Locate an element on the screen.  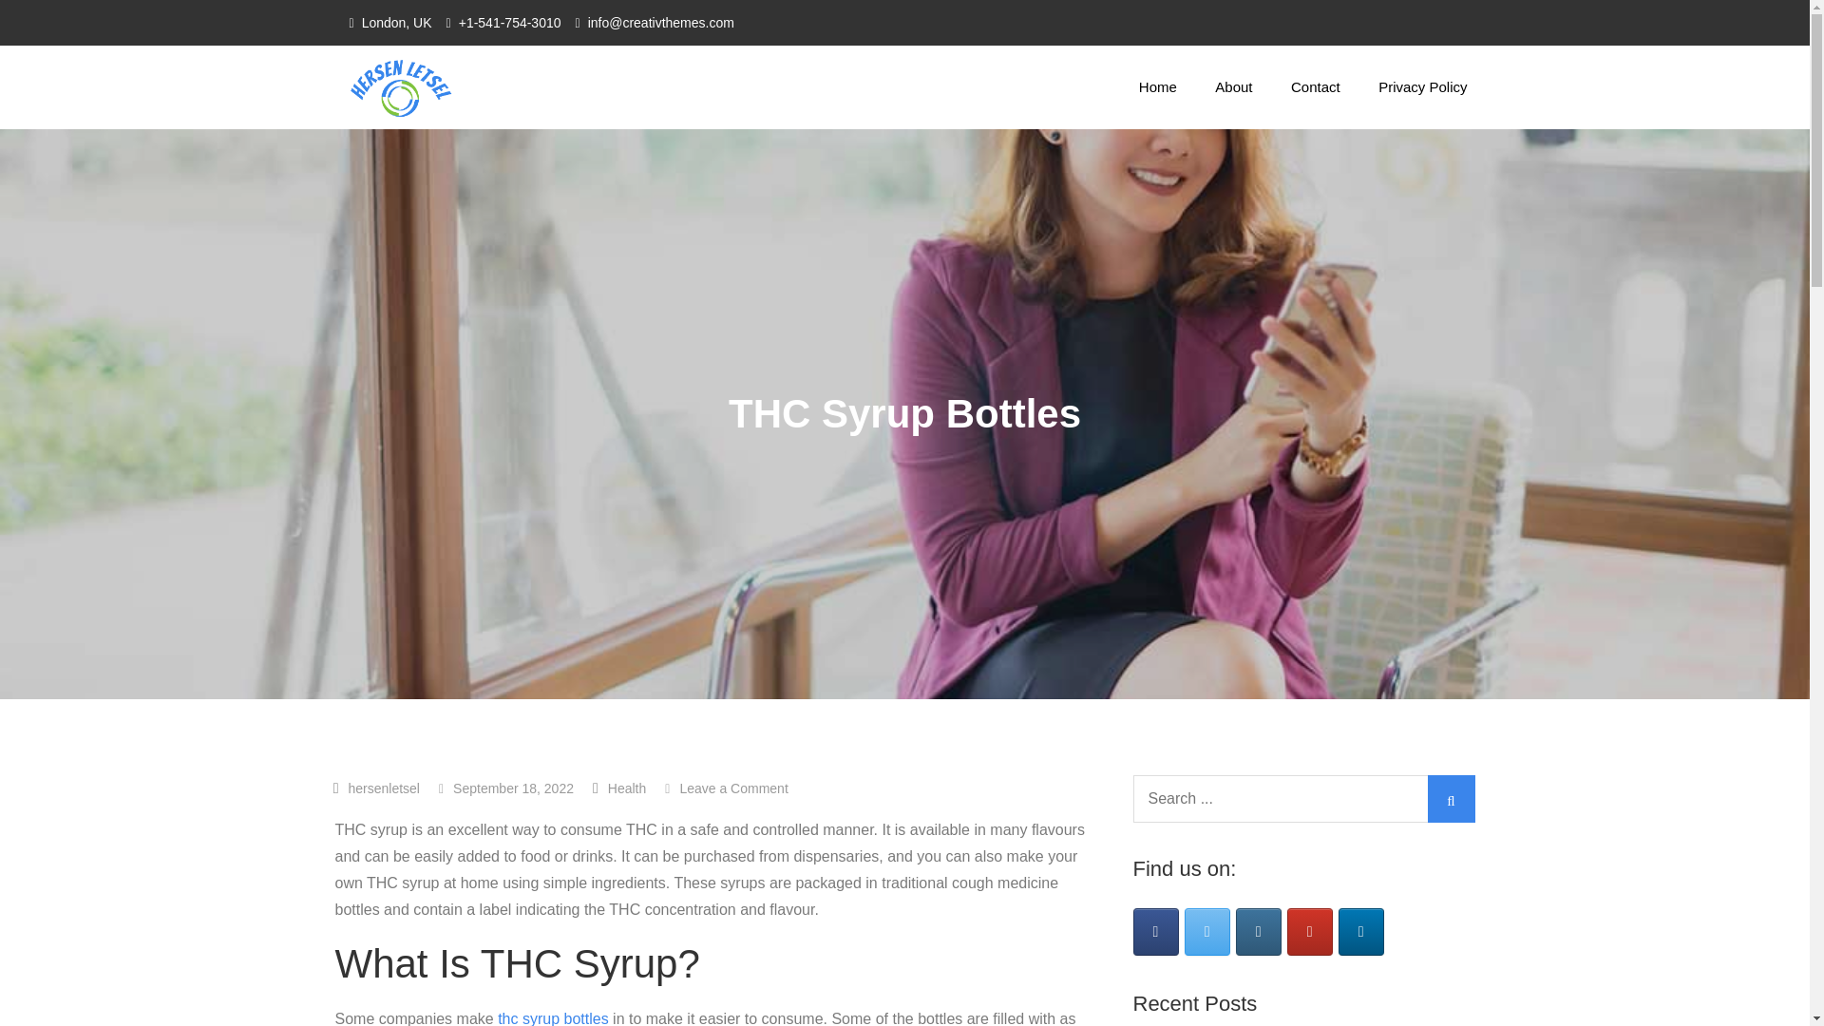
Hersen Letsel is located at coordinates (566, 105).